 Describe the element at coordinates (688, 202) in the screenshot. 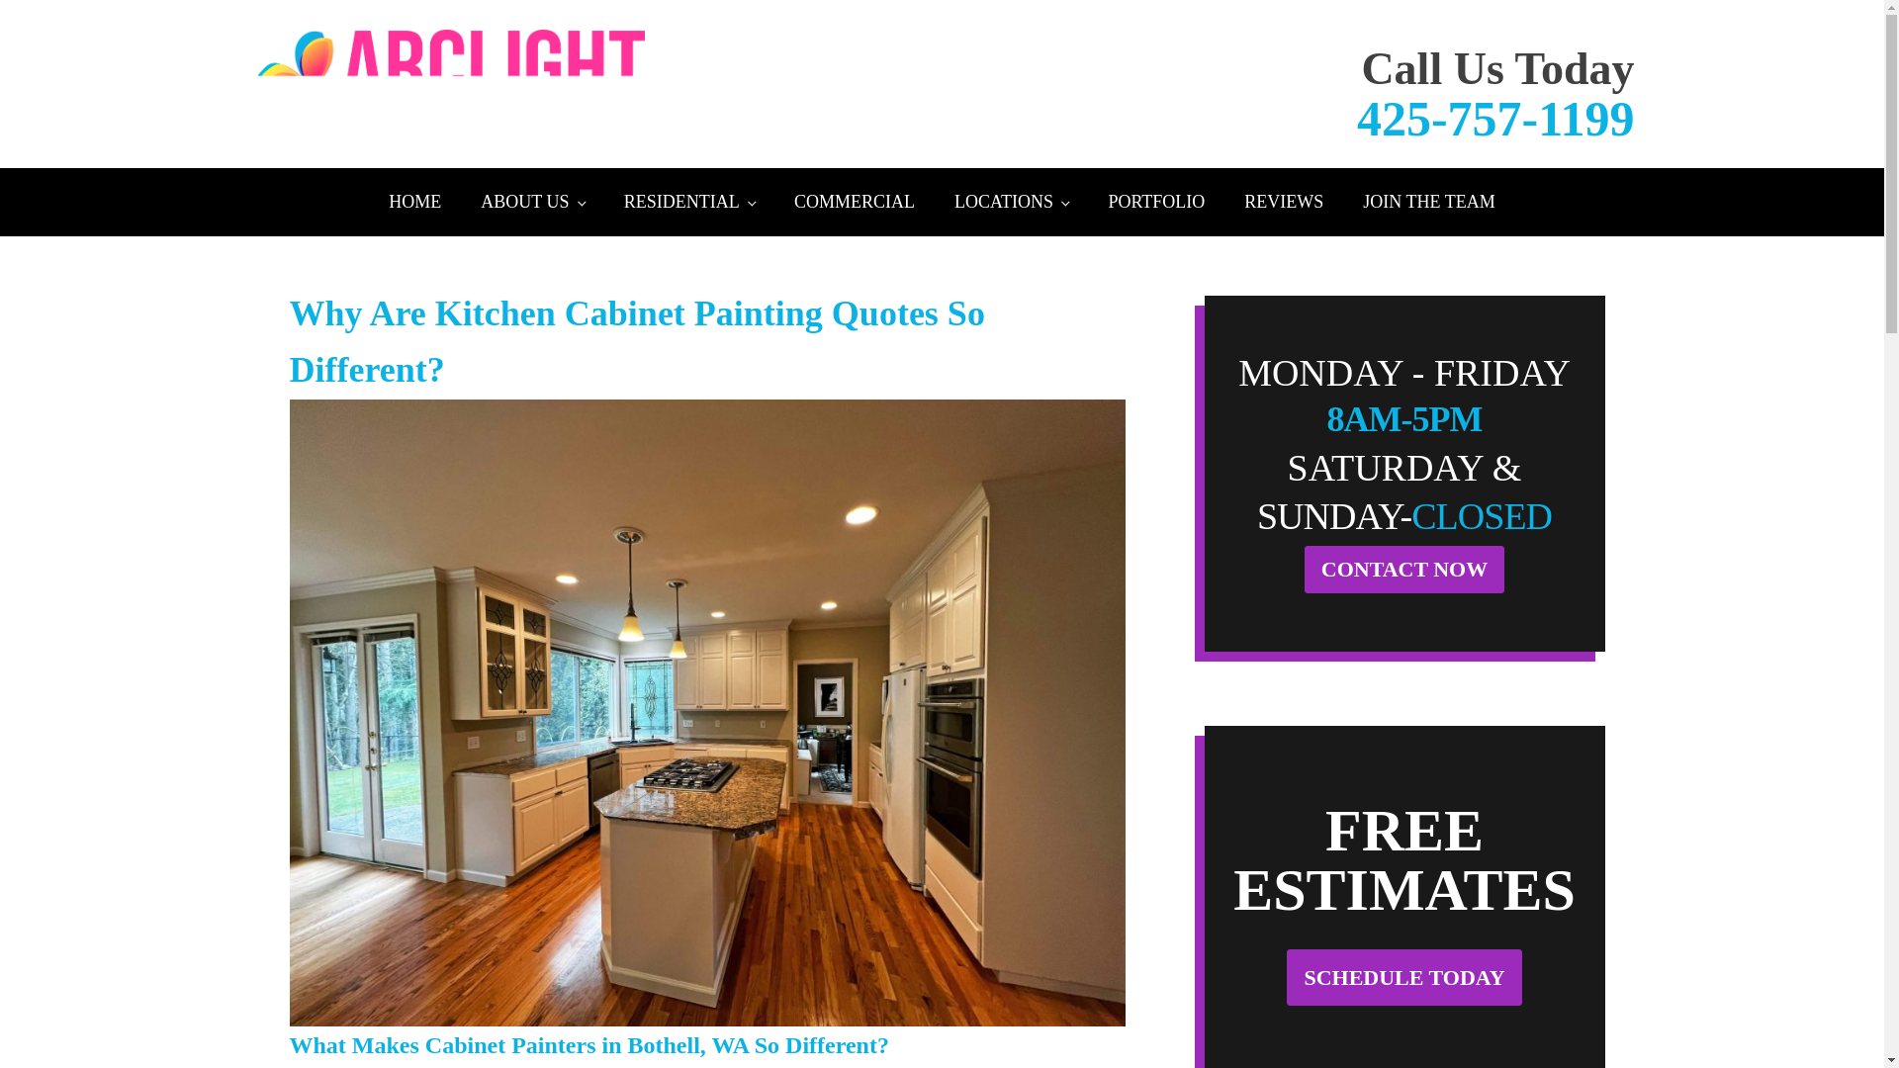

I see `RESIDENTIAL` at that location.